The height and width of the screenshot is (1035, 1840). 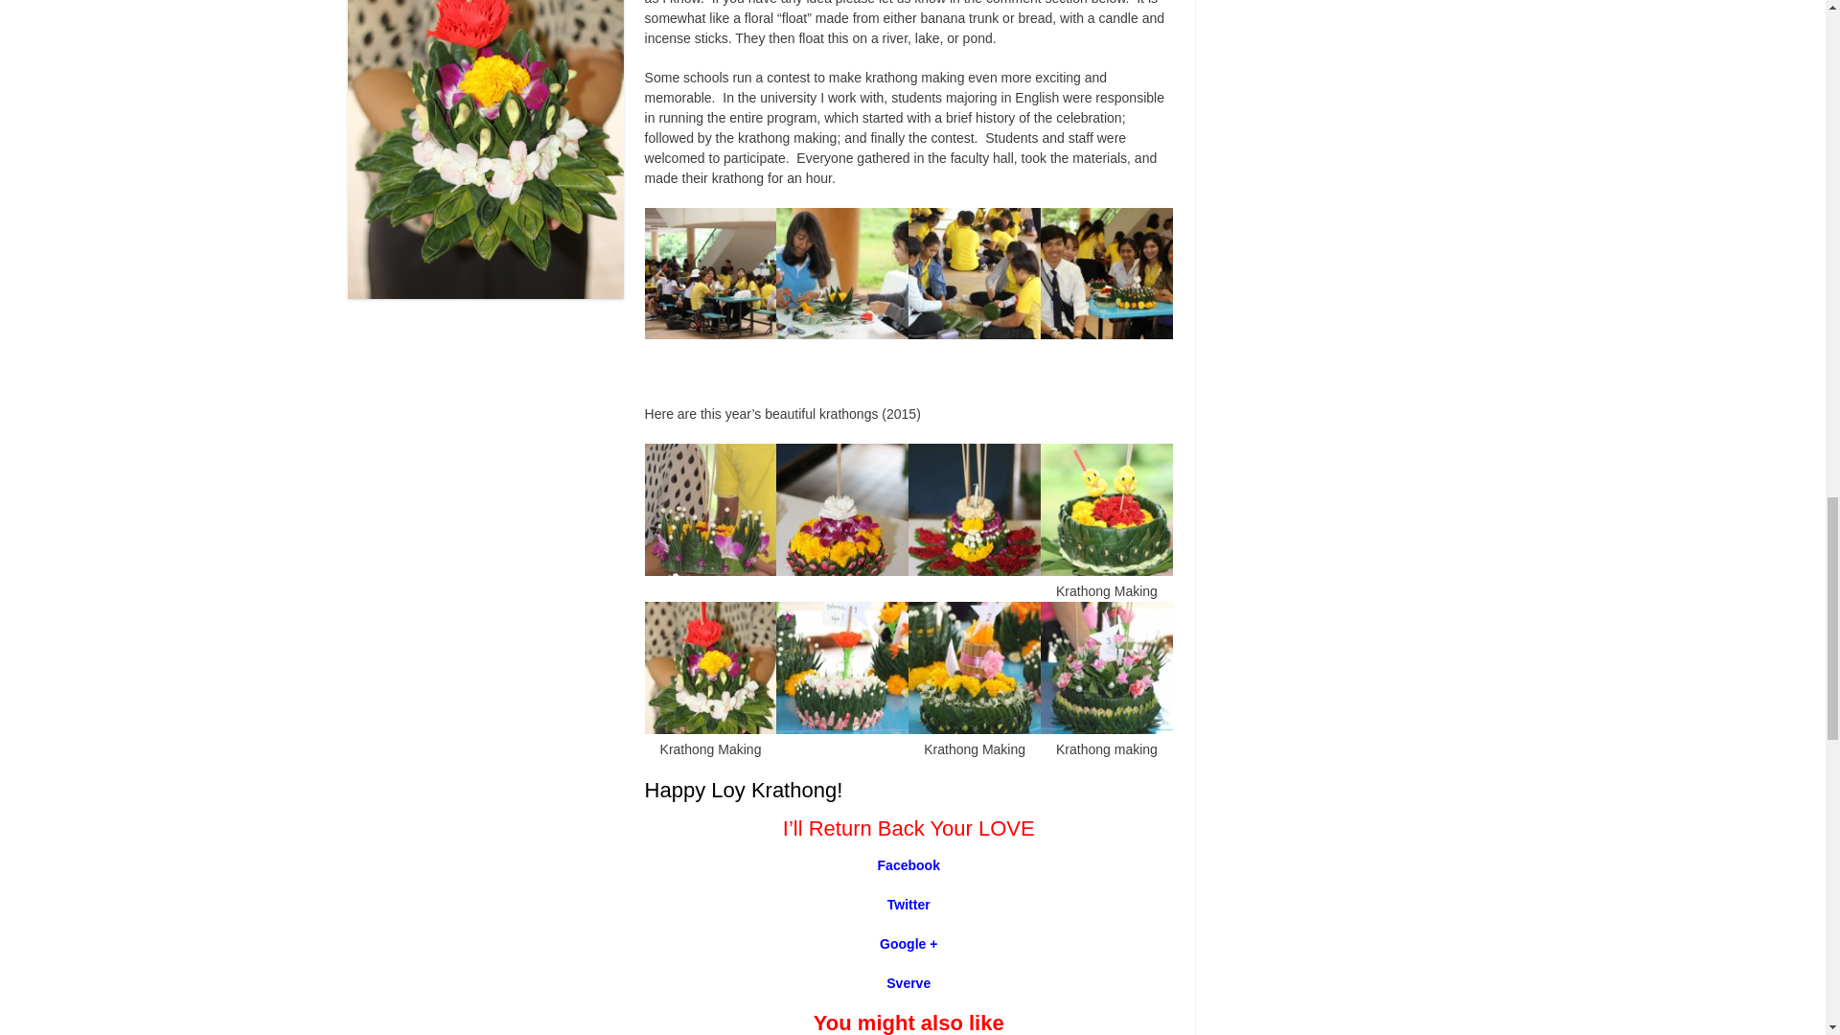 What do you see at coordinates (908, 943) in the screenshot?
I see `mitchryan` at bounding box center [908, 943].